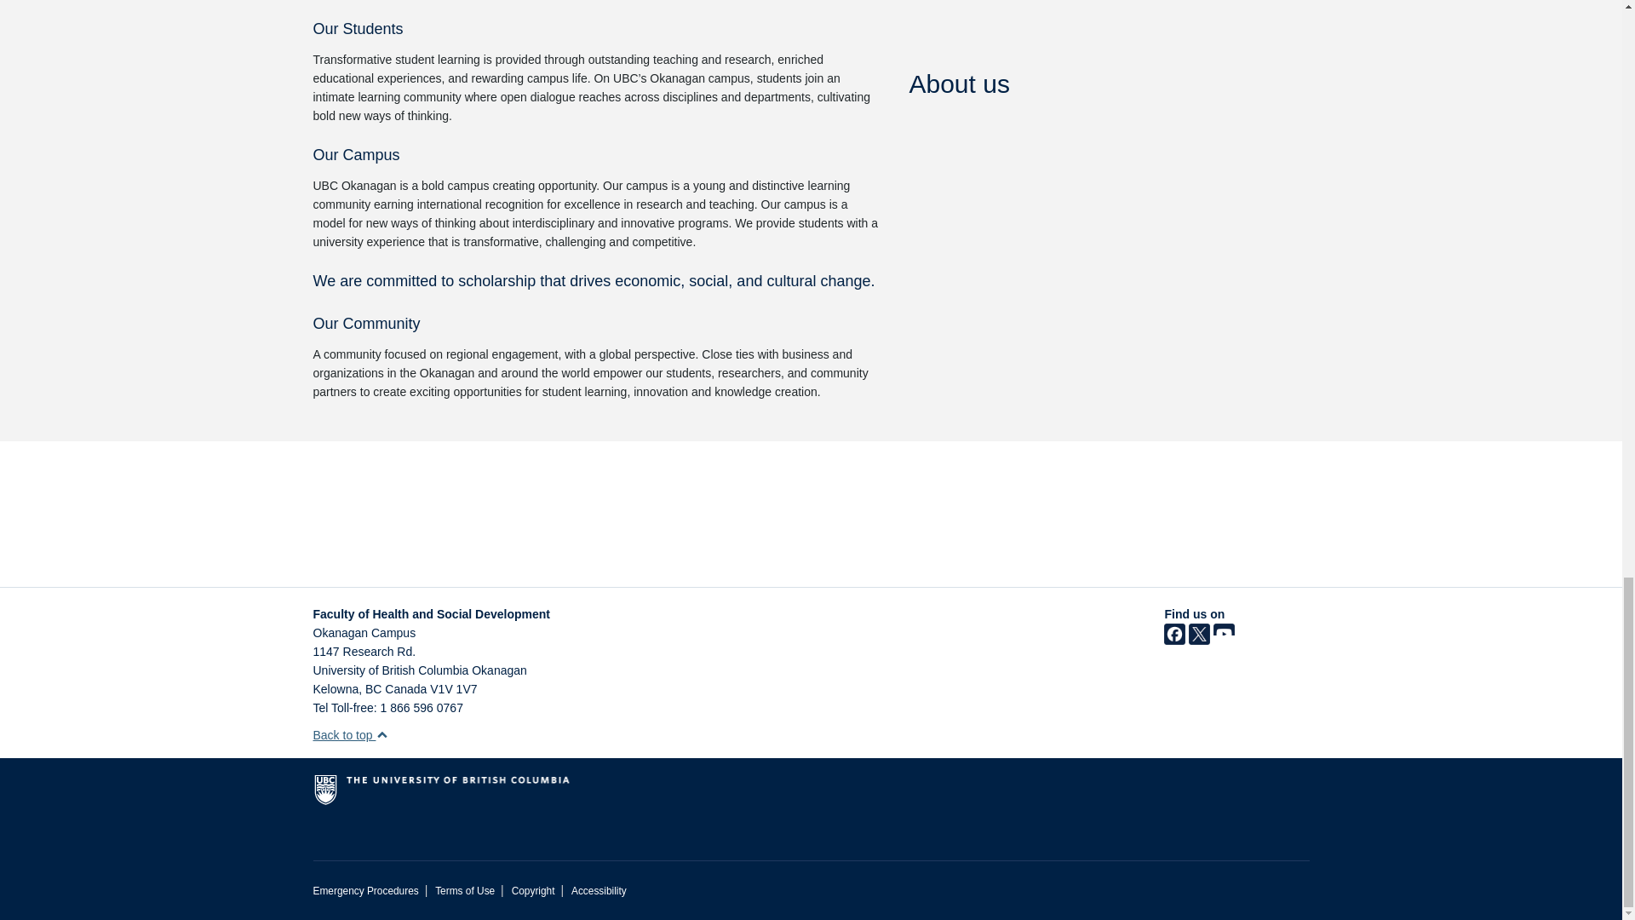  Describe the element at coordinates (366, 891) in the screenshot. I see `Emergency Procedures` at that location.